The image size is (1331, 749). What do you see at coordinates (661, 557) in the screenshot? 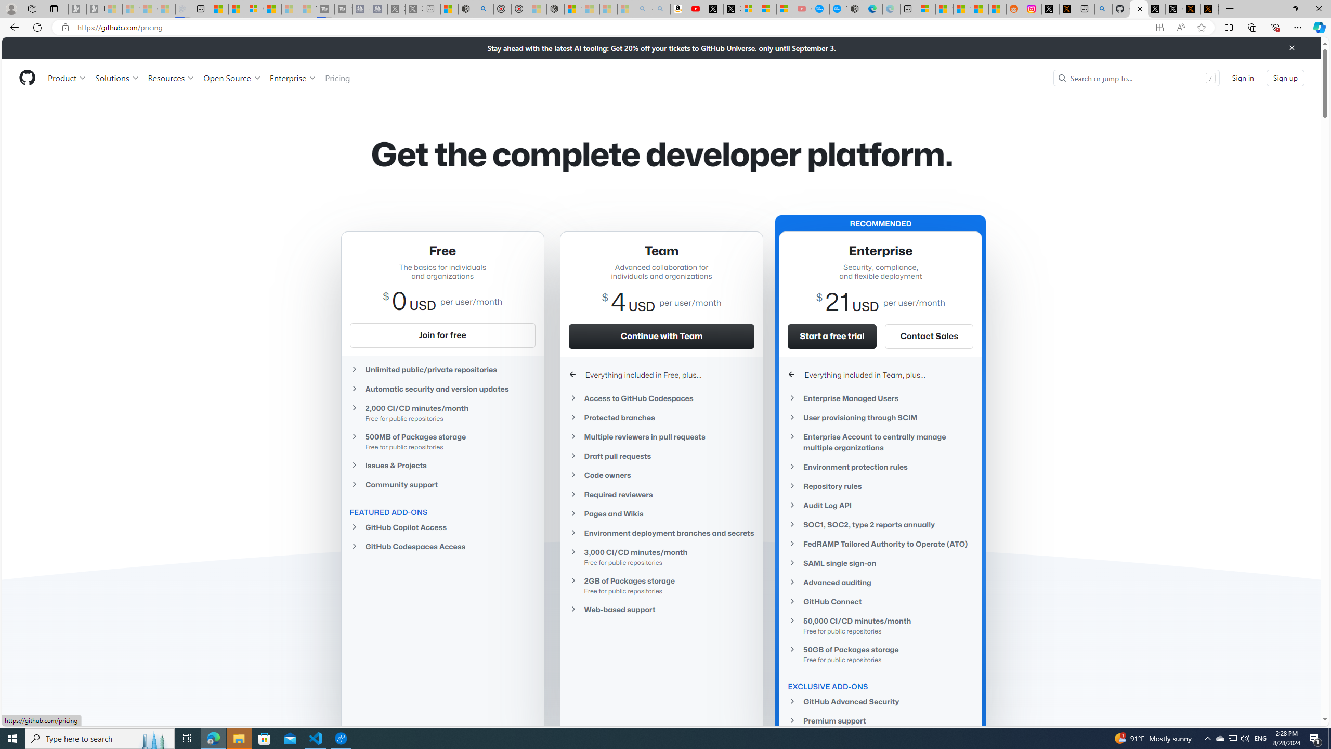
I see `3,000 CI/CD minutes/monthFree for public repositories` at bounding box center [661, 557].